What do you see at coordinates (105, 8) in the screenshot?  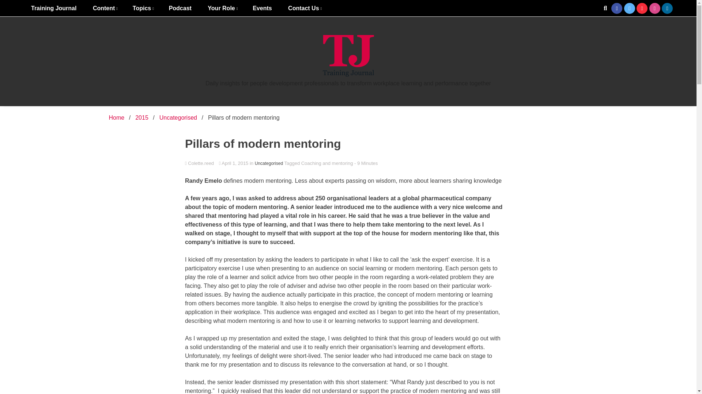 I see `Content` at bounding box center [105, 8].